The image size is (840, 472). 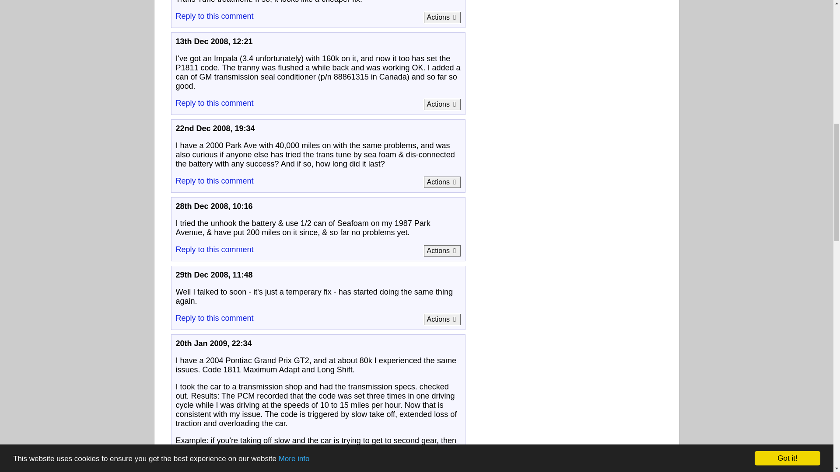 What do you see at coordinates (214, 16) in the screenshot?
I see `Reply to this comment` at bounding box center [214, 16].